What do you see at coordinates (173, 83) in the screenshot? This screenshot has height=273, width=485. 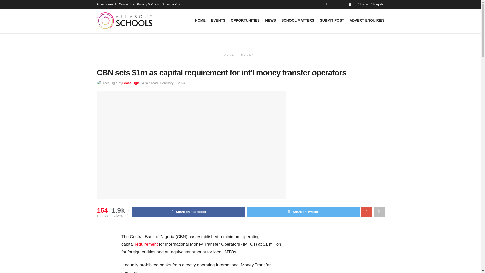 I see `February 2, 2024` at bounding box center [173, 83].